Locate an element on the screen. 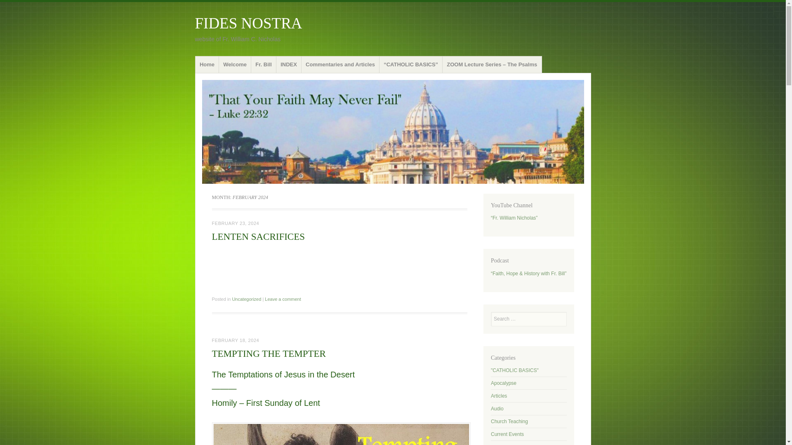 This screenshot has width=792, height=445. 3:19 pm is located at coordinates (236, 340).